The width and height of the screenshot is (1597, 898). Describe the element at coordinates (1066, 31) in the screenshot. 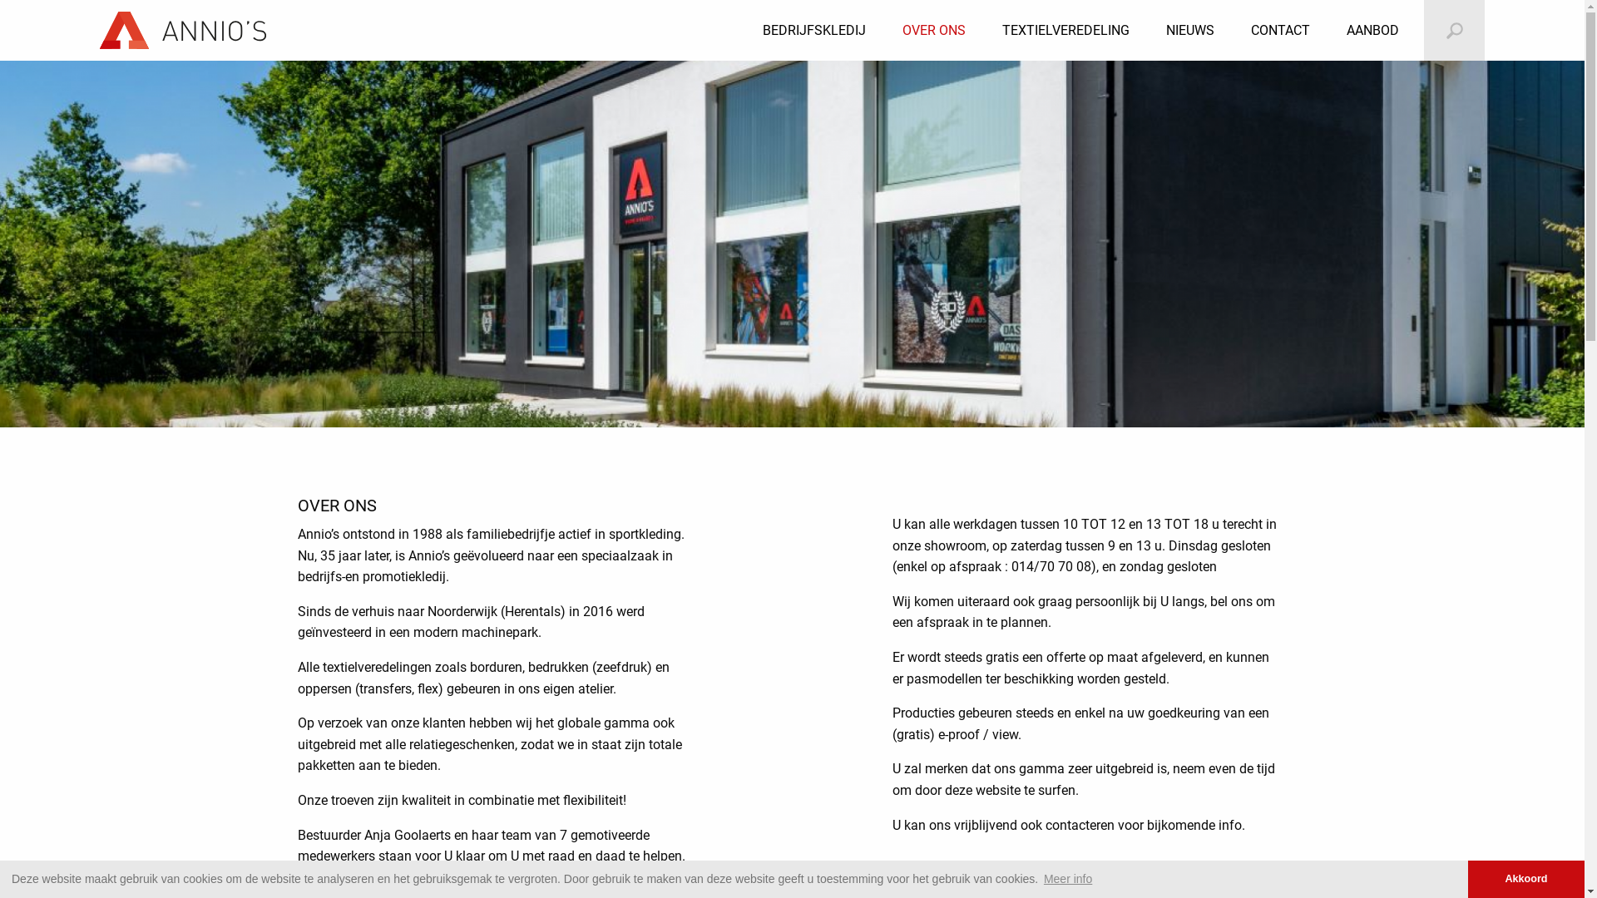

I see `TEXTIELVEREDELING` at that location.